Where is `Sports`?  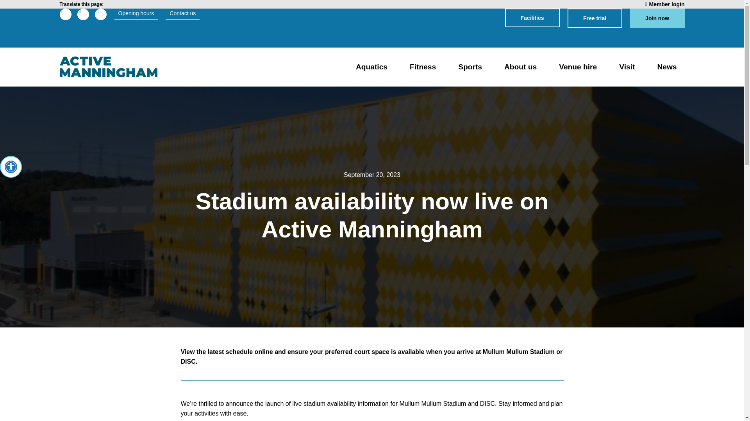
Sports is located at coordinates (470, 67).